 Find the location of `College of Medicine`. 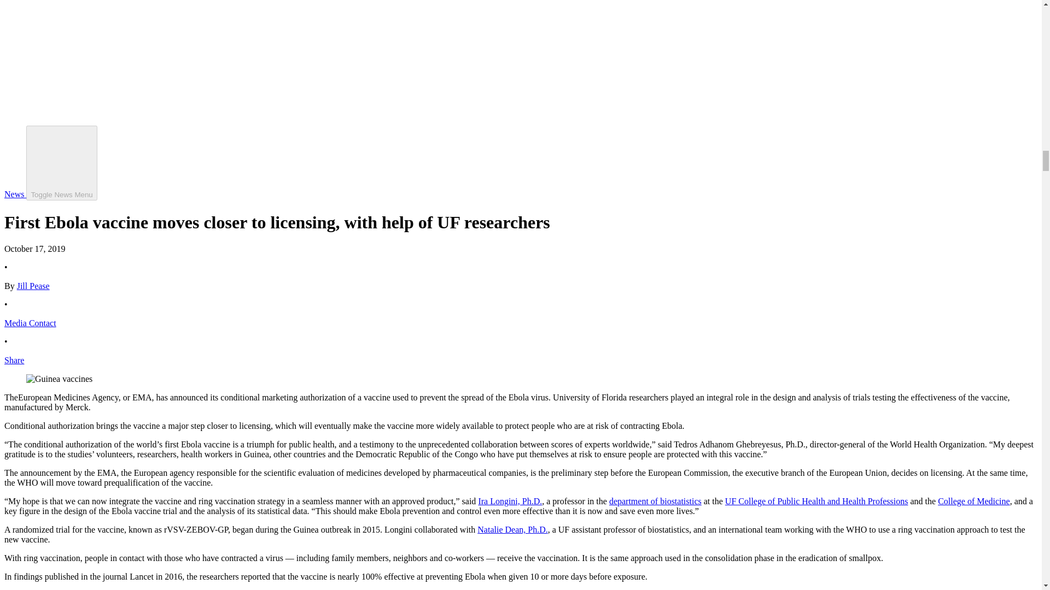

College of Medicine is located at coordinates (973, 501).